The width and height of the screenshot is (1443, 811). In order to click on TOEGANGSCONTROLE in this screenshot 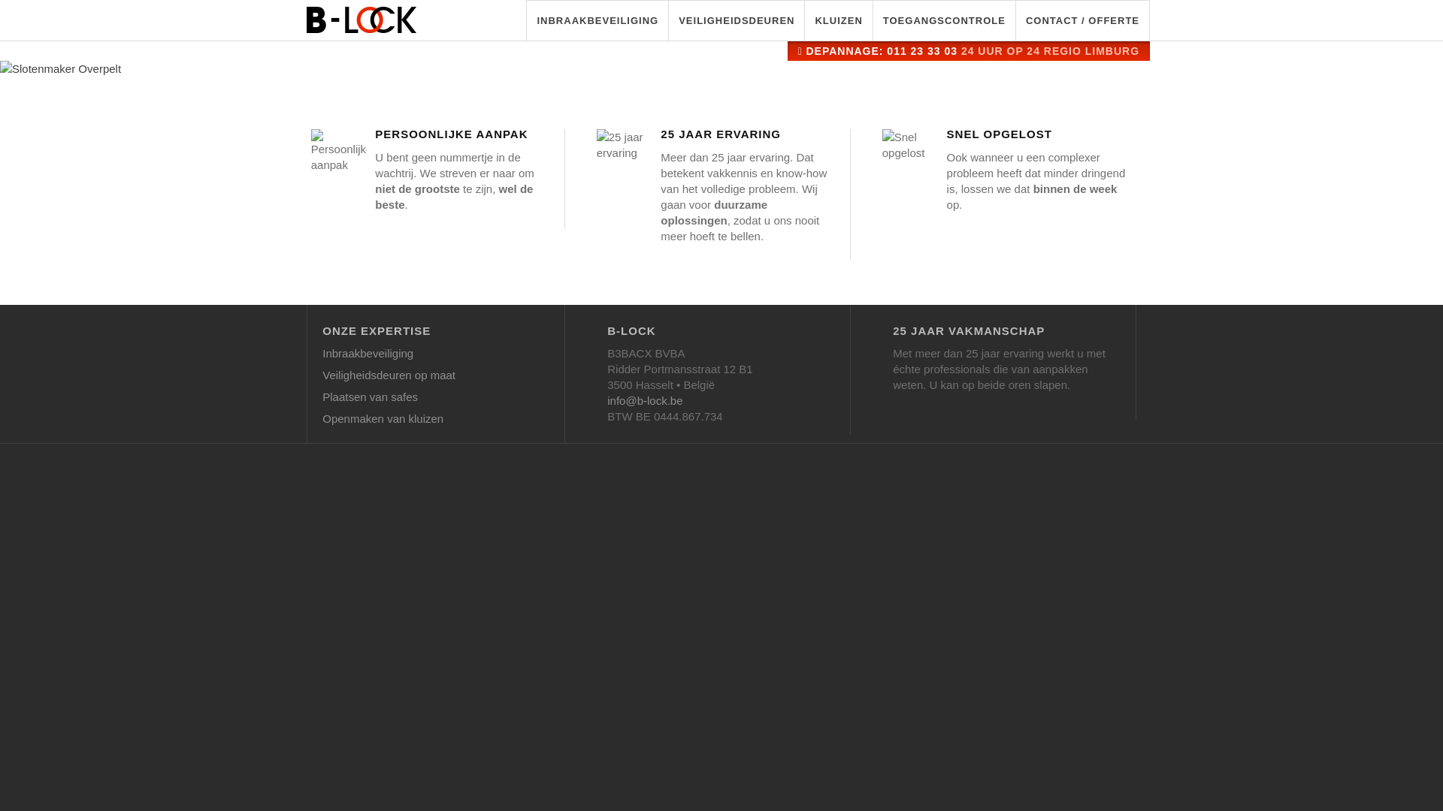, I will do `click(944, 20)`.